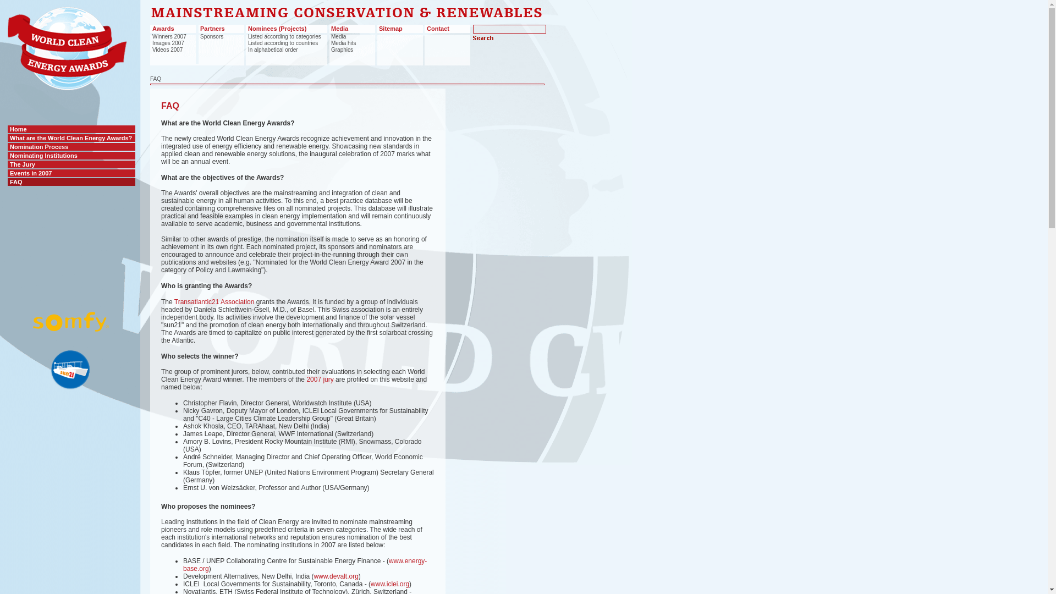  What do you see at coordinates (320, 379) in the screenshot?
I see `2007 jury` at bounding box center [320, 379].